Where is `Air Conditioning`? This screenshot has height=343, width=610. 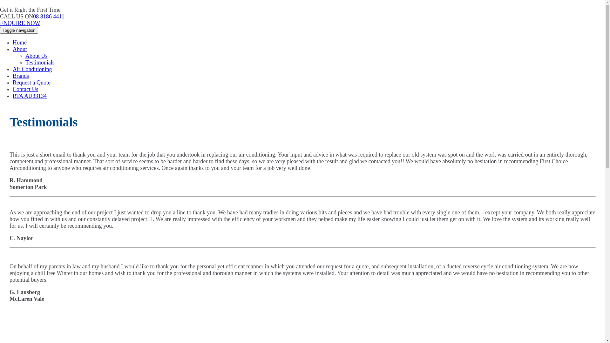 Air Conditioning is located at coordinates (32, 69).